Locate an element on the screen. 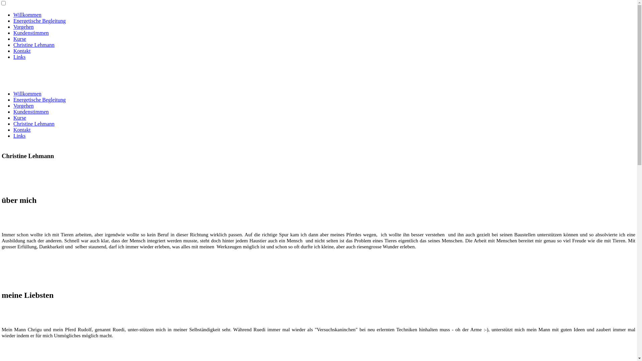  Links is located at coordinates (19, 136).